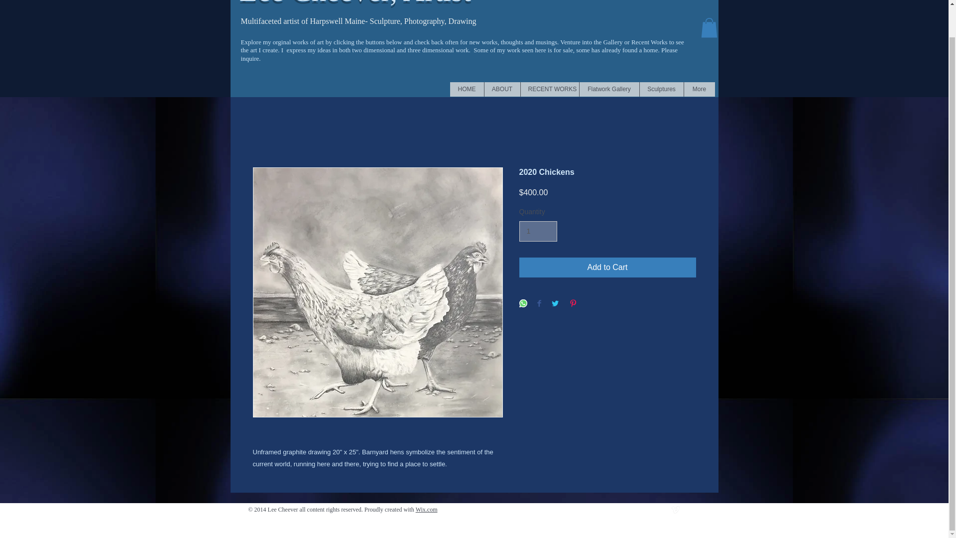 The height and width of the screenshot is (538, 956). What do you see at coordinates (549, 90) in the screenshot?
I see `RECENT WORKS` at bounding box center [549, 90].